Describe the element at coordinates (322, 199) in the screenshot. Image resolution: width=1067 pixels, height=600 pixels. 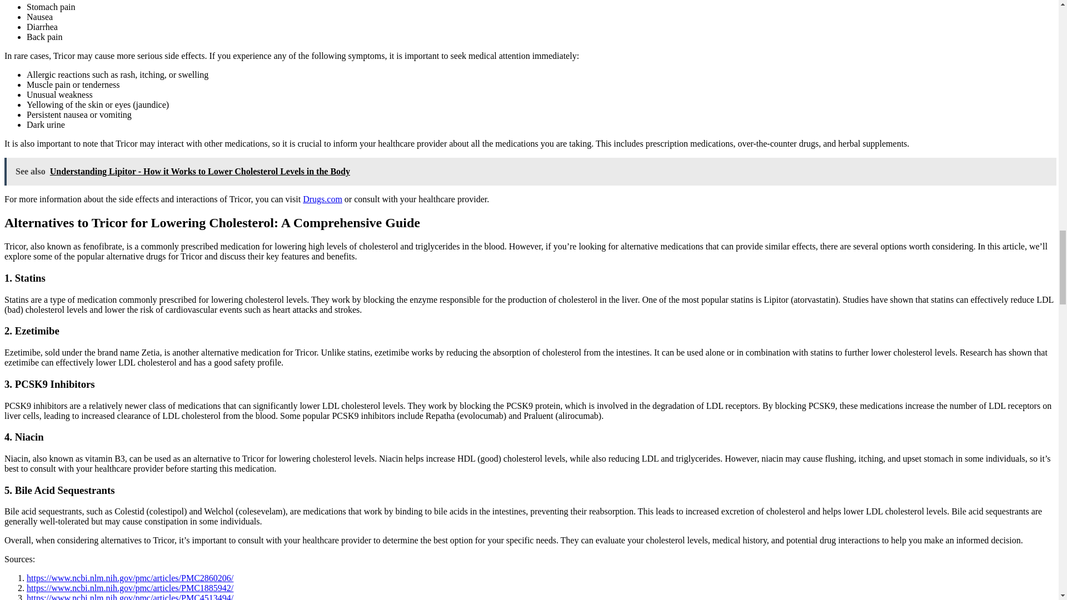
I see `Drugs.com` at that location.